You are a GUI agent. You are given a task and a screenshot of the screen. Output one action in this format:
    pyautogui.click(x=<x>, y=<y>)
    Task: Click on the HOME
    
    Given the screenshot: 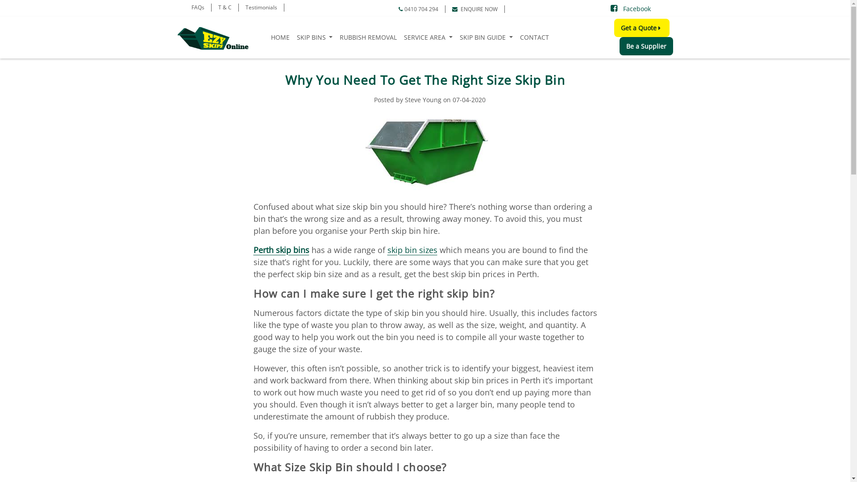 What is the action you would take?
    pyautogui.click(x=280, y=37)
    